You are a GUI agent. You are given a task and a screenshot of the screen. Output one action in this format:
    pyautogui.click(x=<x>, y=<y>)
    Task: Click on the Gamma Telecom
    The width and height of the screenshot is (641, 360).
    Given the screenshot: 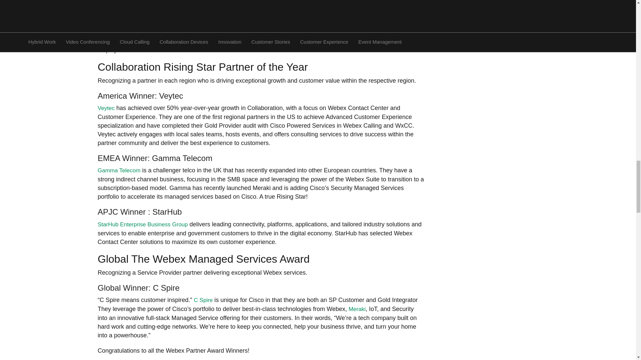 What is the action you would take?
    pyautogui.click(x=119, y=170)
    